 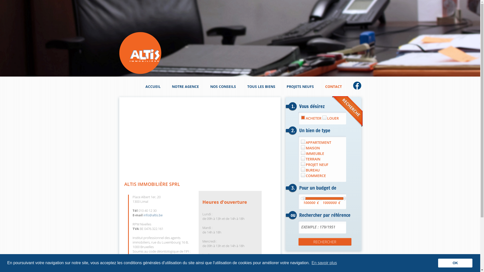 I want to click on FACEBOOK, so click(x=357, y=86).